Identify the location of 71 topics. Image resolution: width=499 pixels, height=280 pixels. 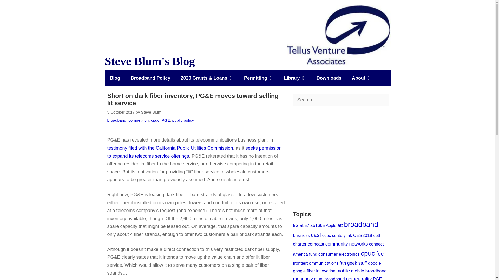
(304, 225).